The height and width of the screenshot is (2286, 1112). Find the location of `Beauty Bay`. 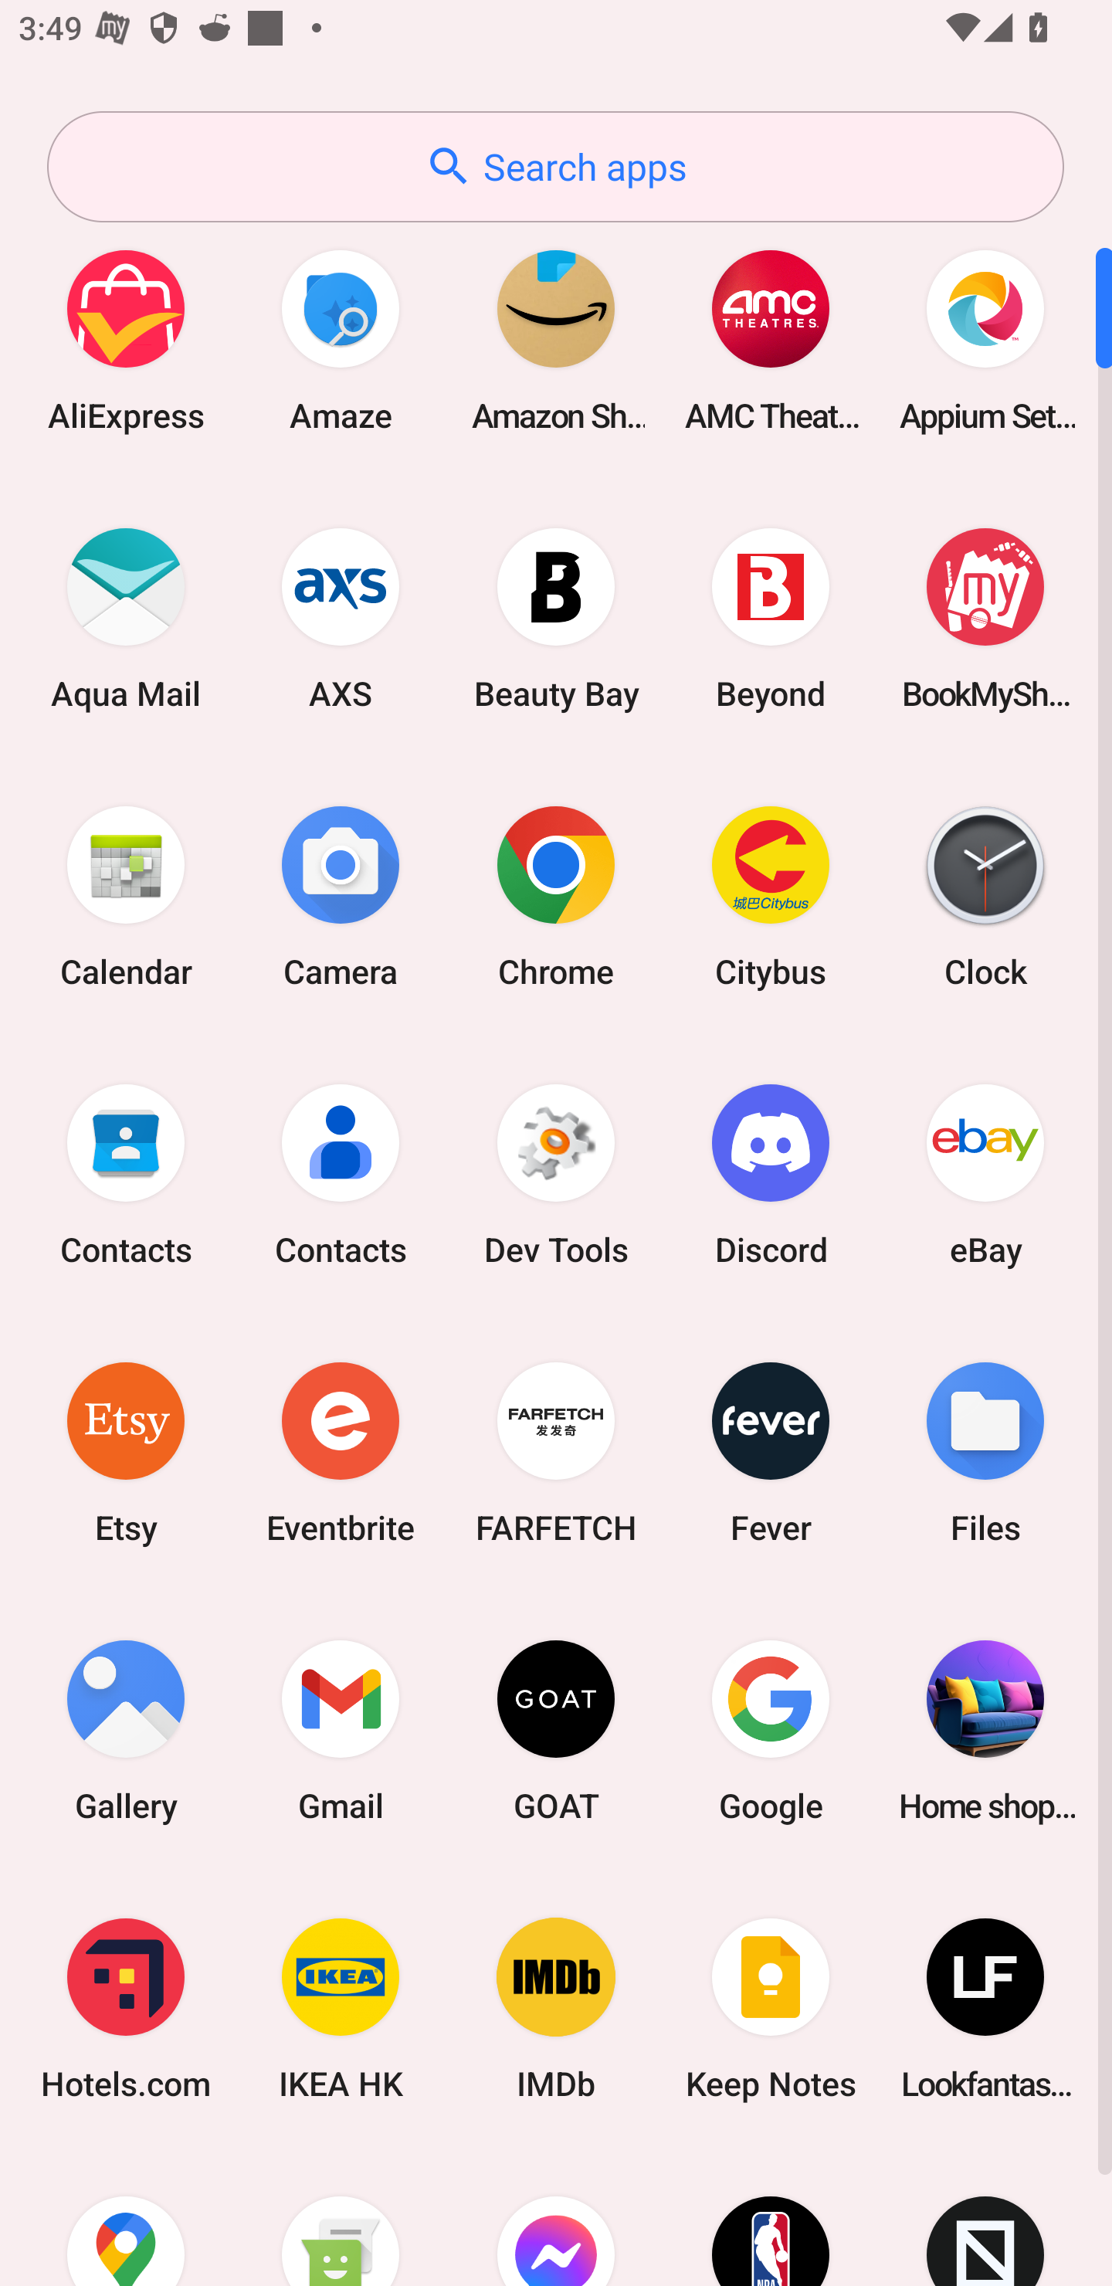

Beauty Bay is located at coordinates (556, 618).